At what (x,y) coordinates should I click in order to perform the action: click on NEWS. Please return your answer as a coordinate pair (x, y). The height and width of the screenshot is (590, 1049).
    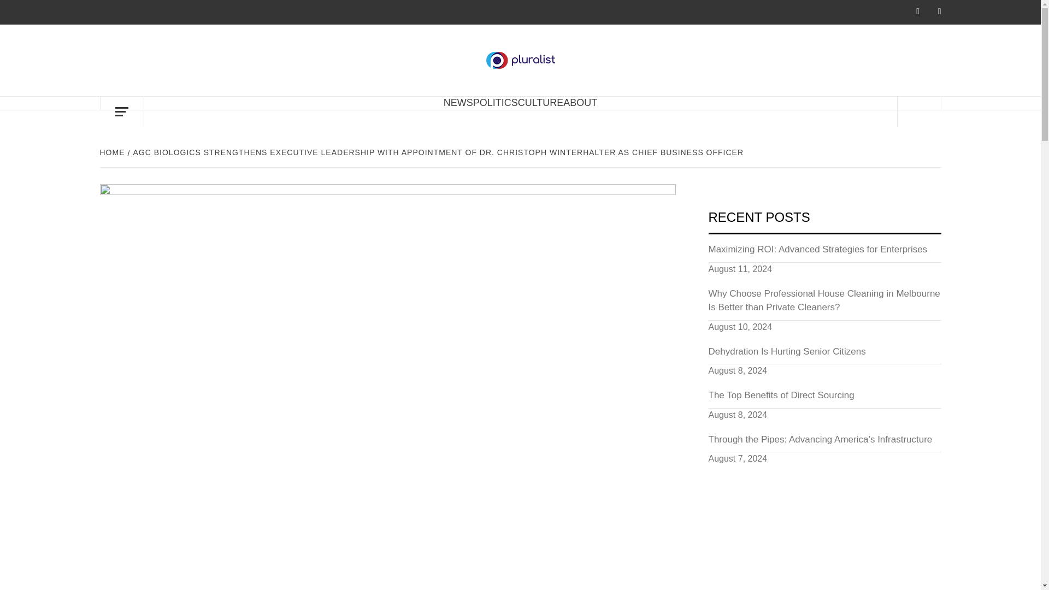
    Looking at the image, I should click on (458, 103).